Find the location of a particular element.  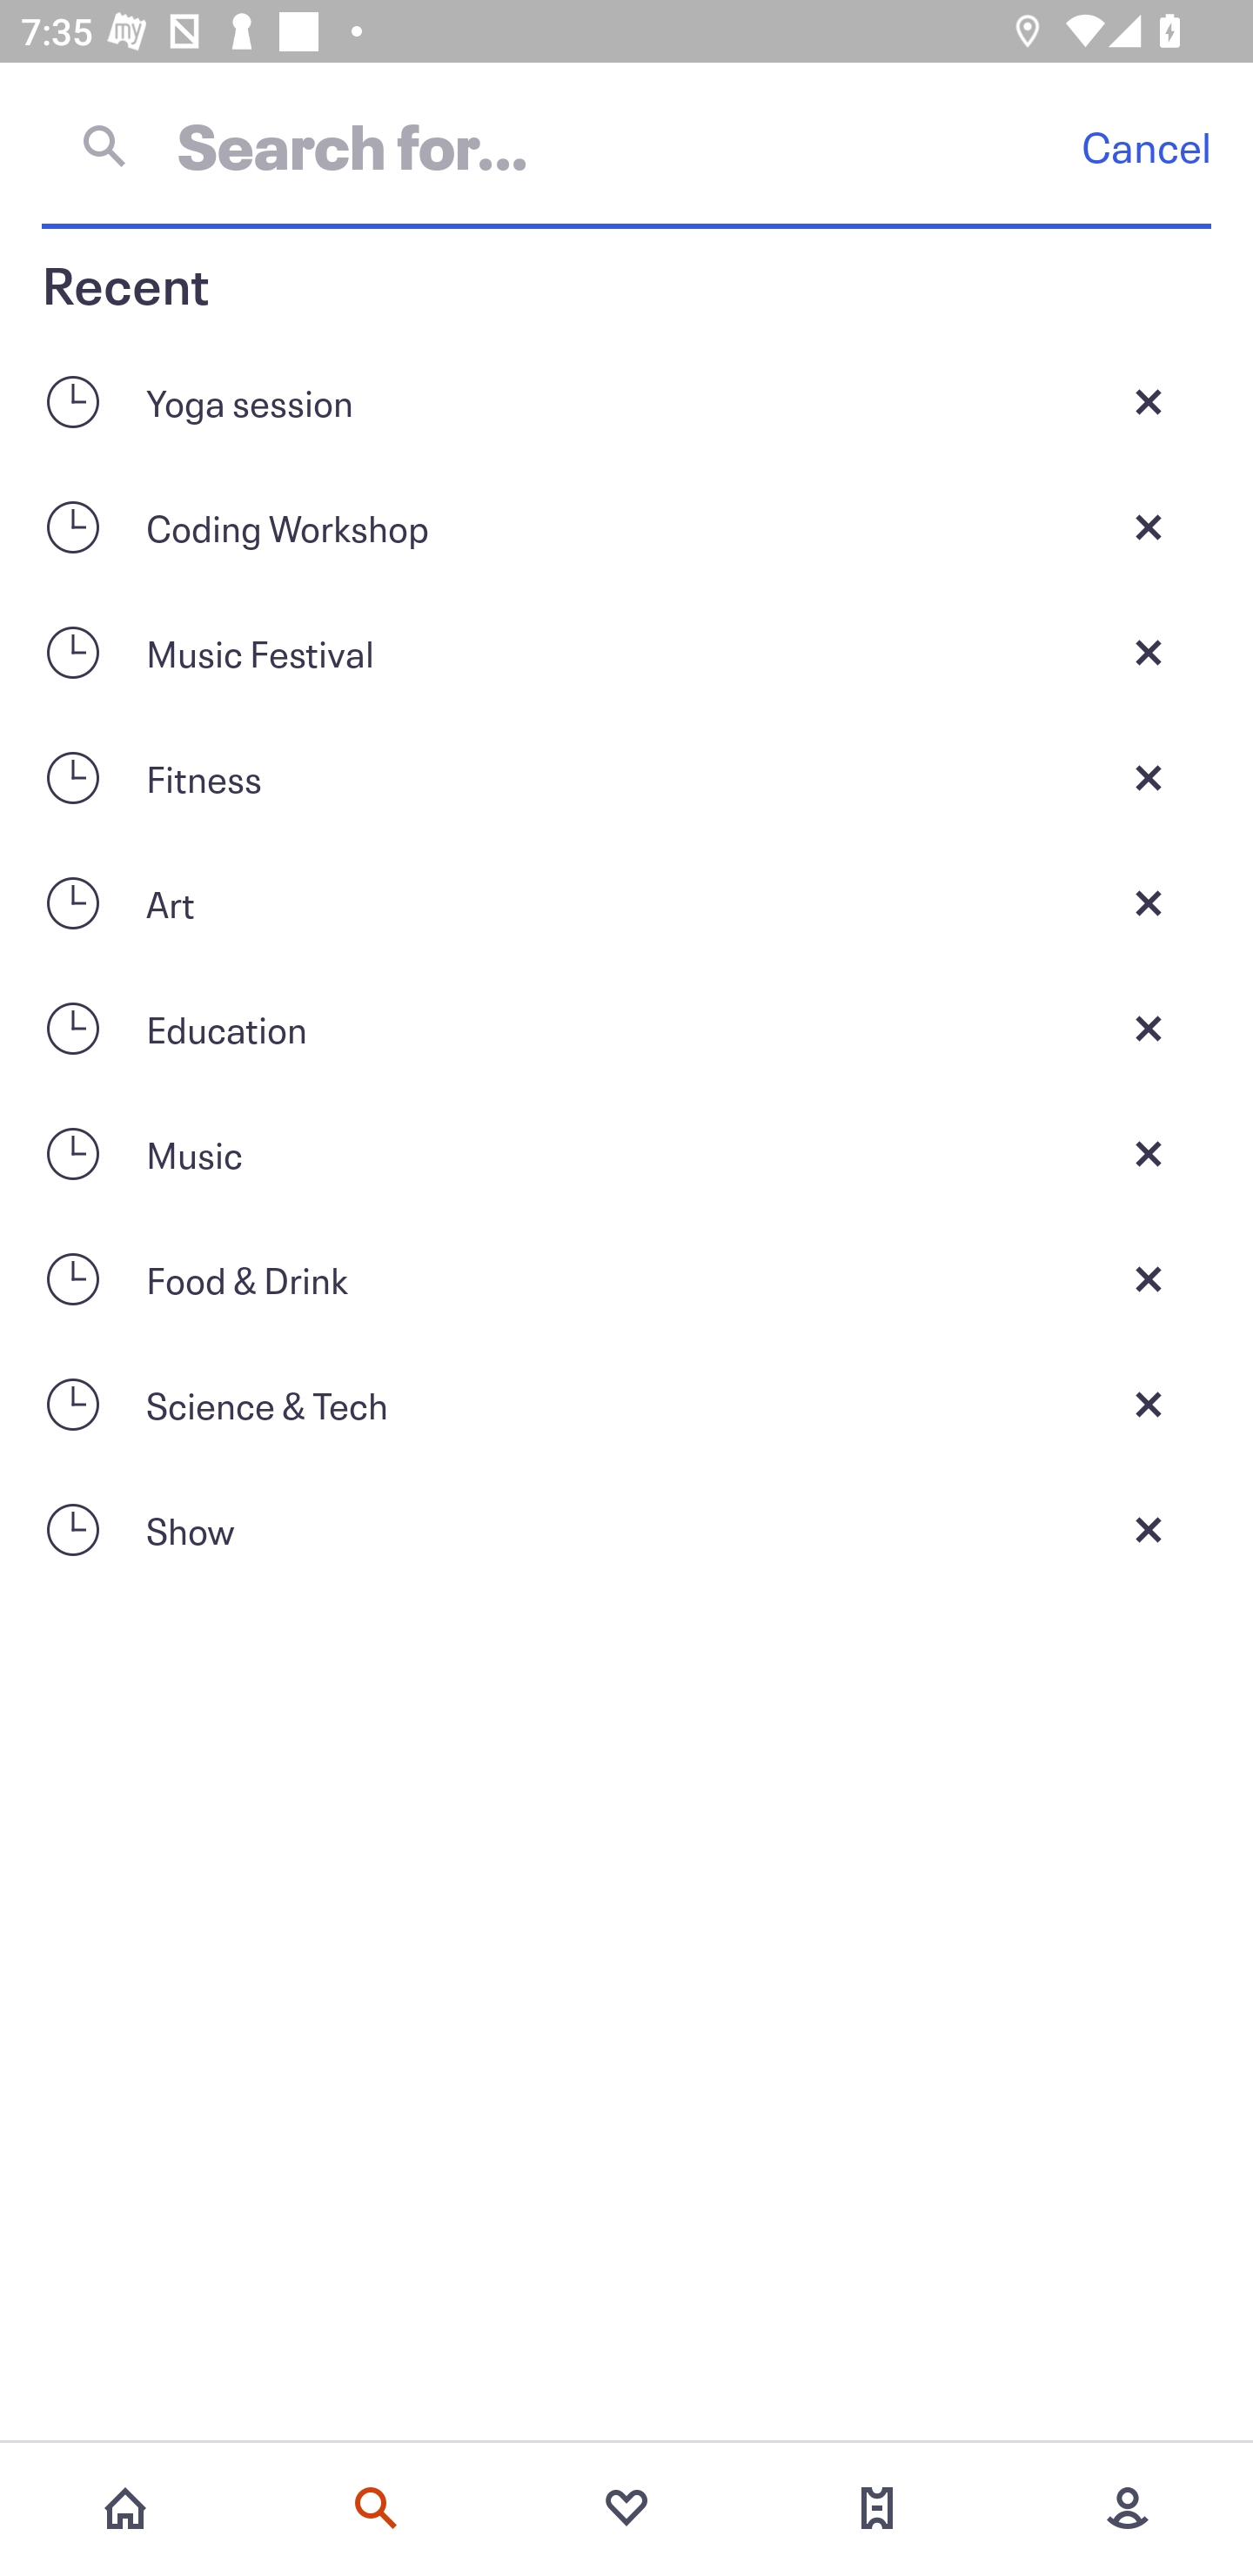

Close current screen is located at coordinates (1149, 1154).